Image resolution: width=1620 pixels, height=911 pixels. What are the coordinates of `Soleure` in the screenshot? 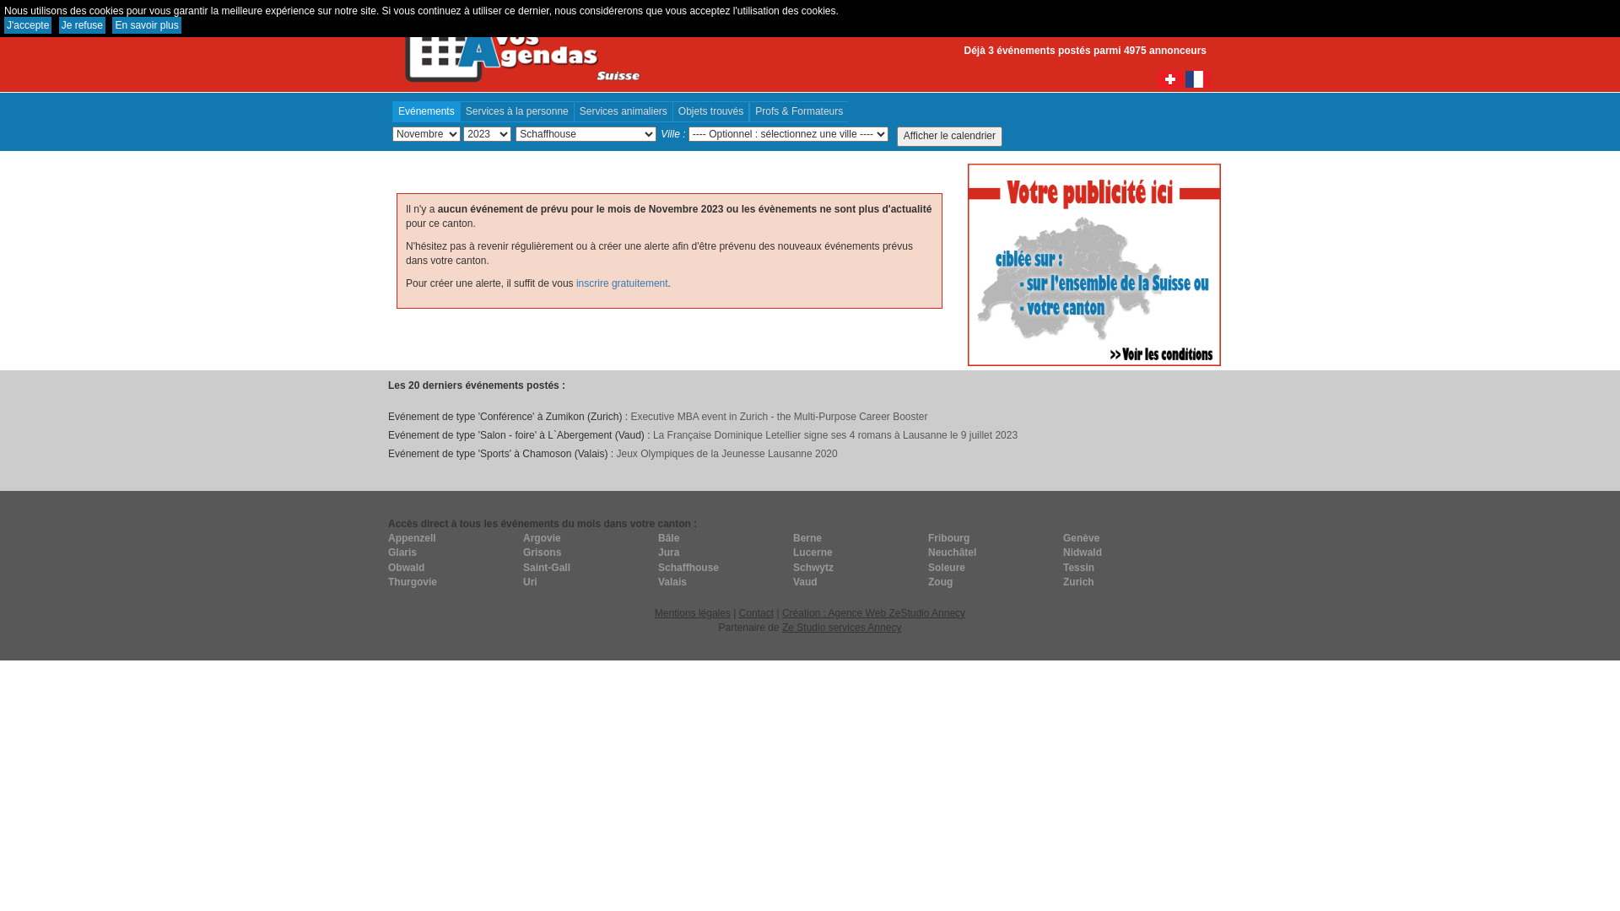 It's located at (991, 569).